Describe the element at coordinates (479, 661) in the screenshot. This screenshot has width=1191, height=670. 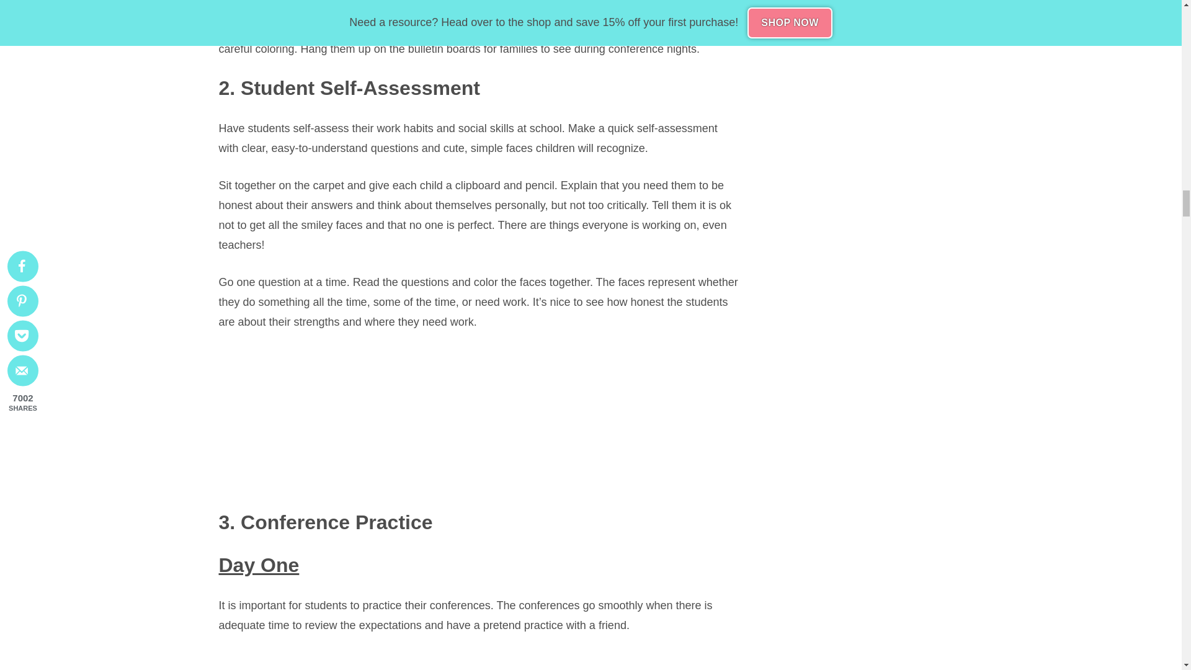
I see `student portfolios - conference checklist` at that location.